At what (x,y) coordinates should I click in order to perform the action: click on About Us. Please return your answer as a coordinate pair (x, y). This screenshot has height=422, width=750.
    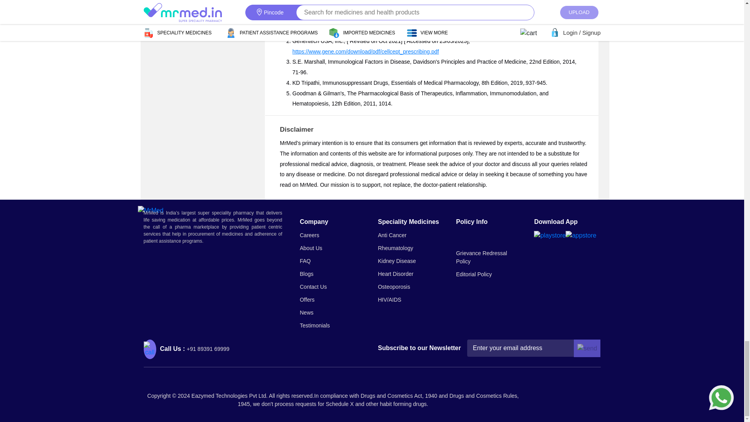
    Looking at the image, I should click on (311, 248).